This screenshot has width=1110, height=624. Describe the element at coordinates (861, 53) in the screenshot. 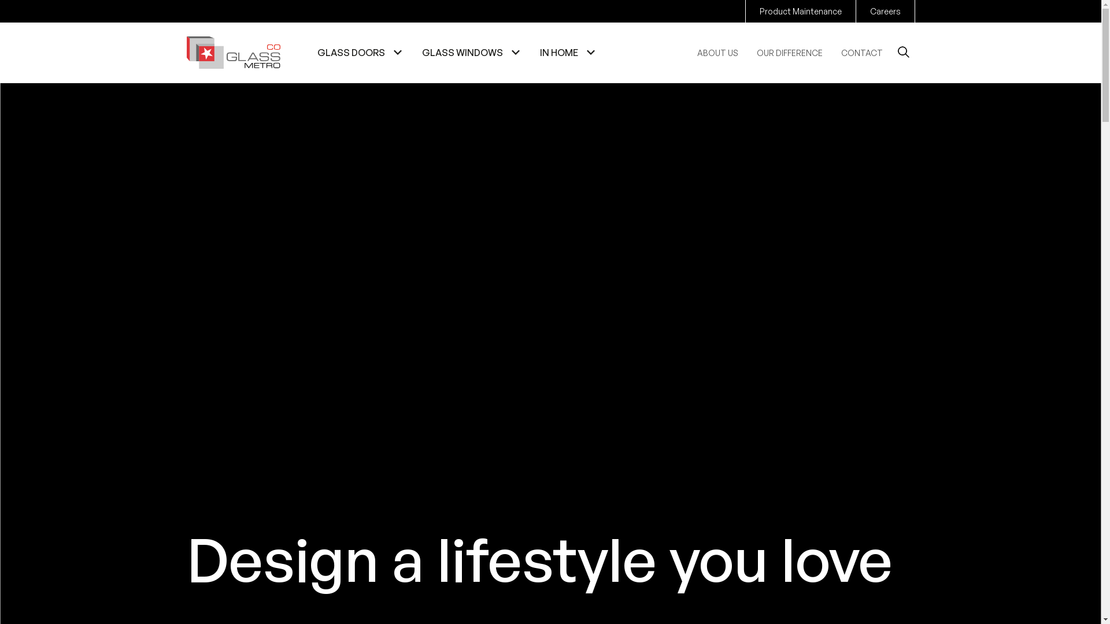

I see `CONTACT` at that location.